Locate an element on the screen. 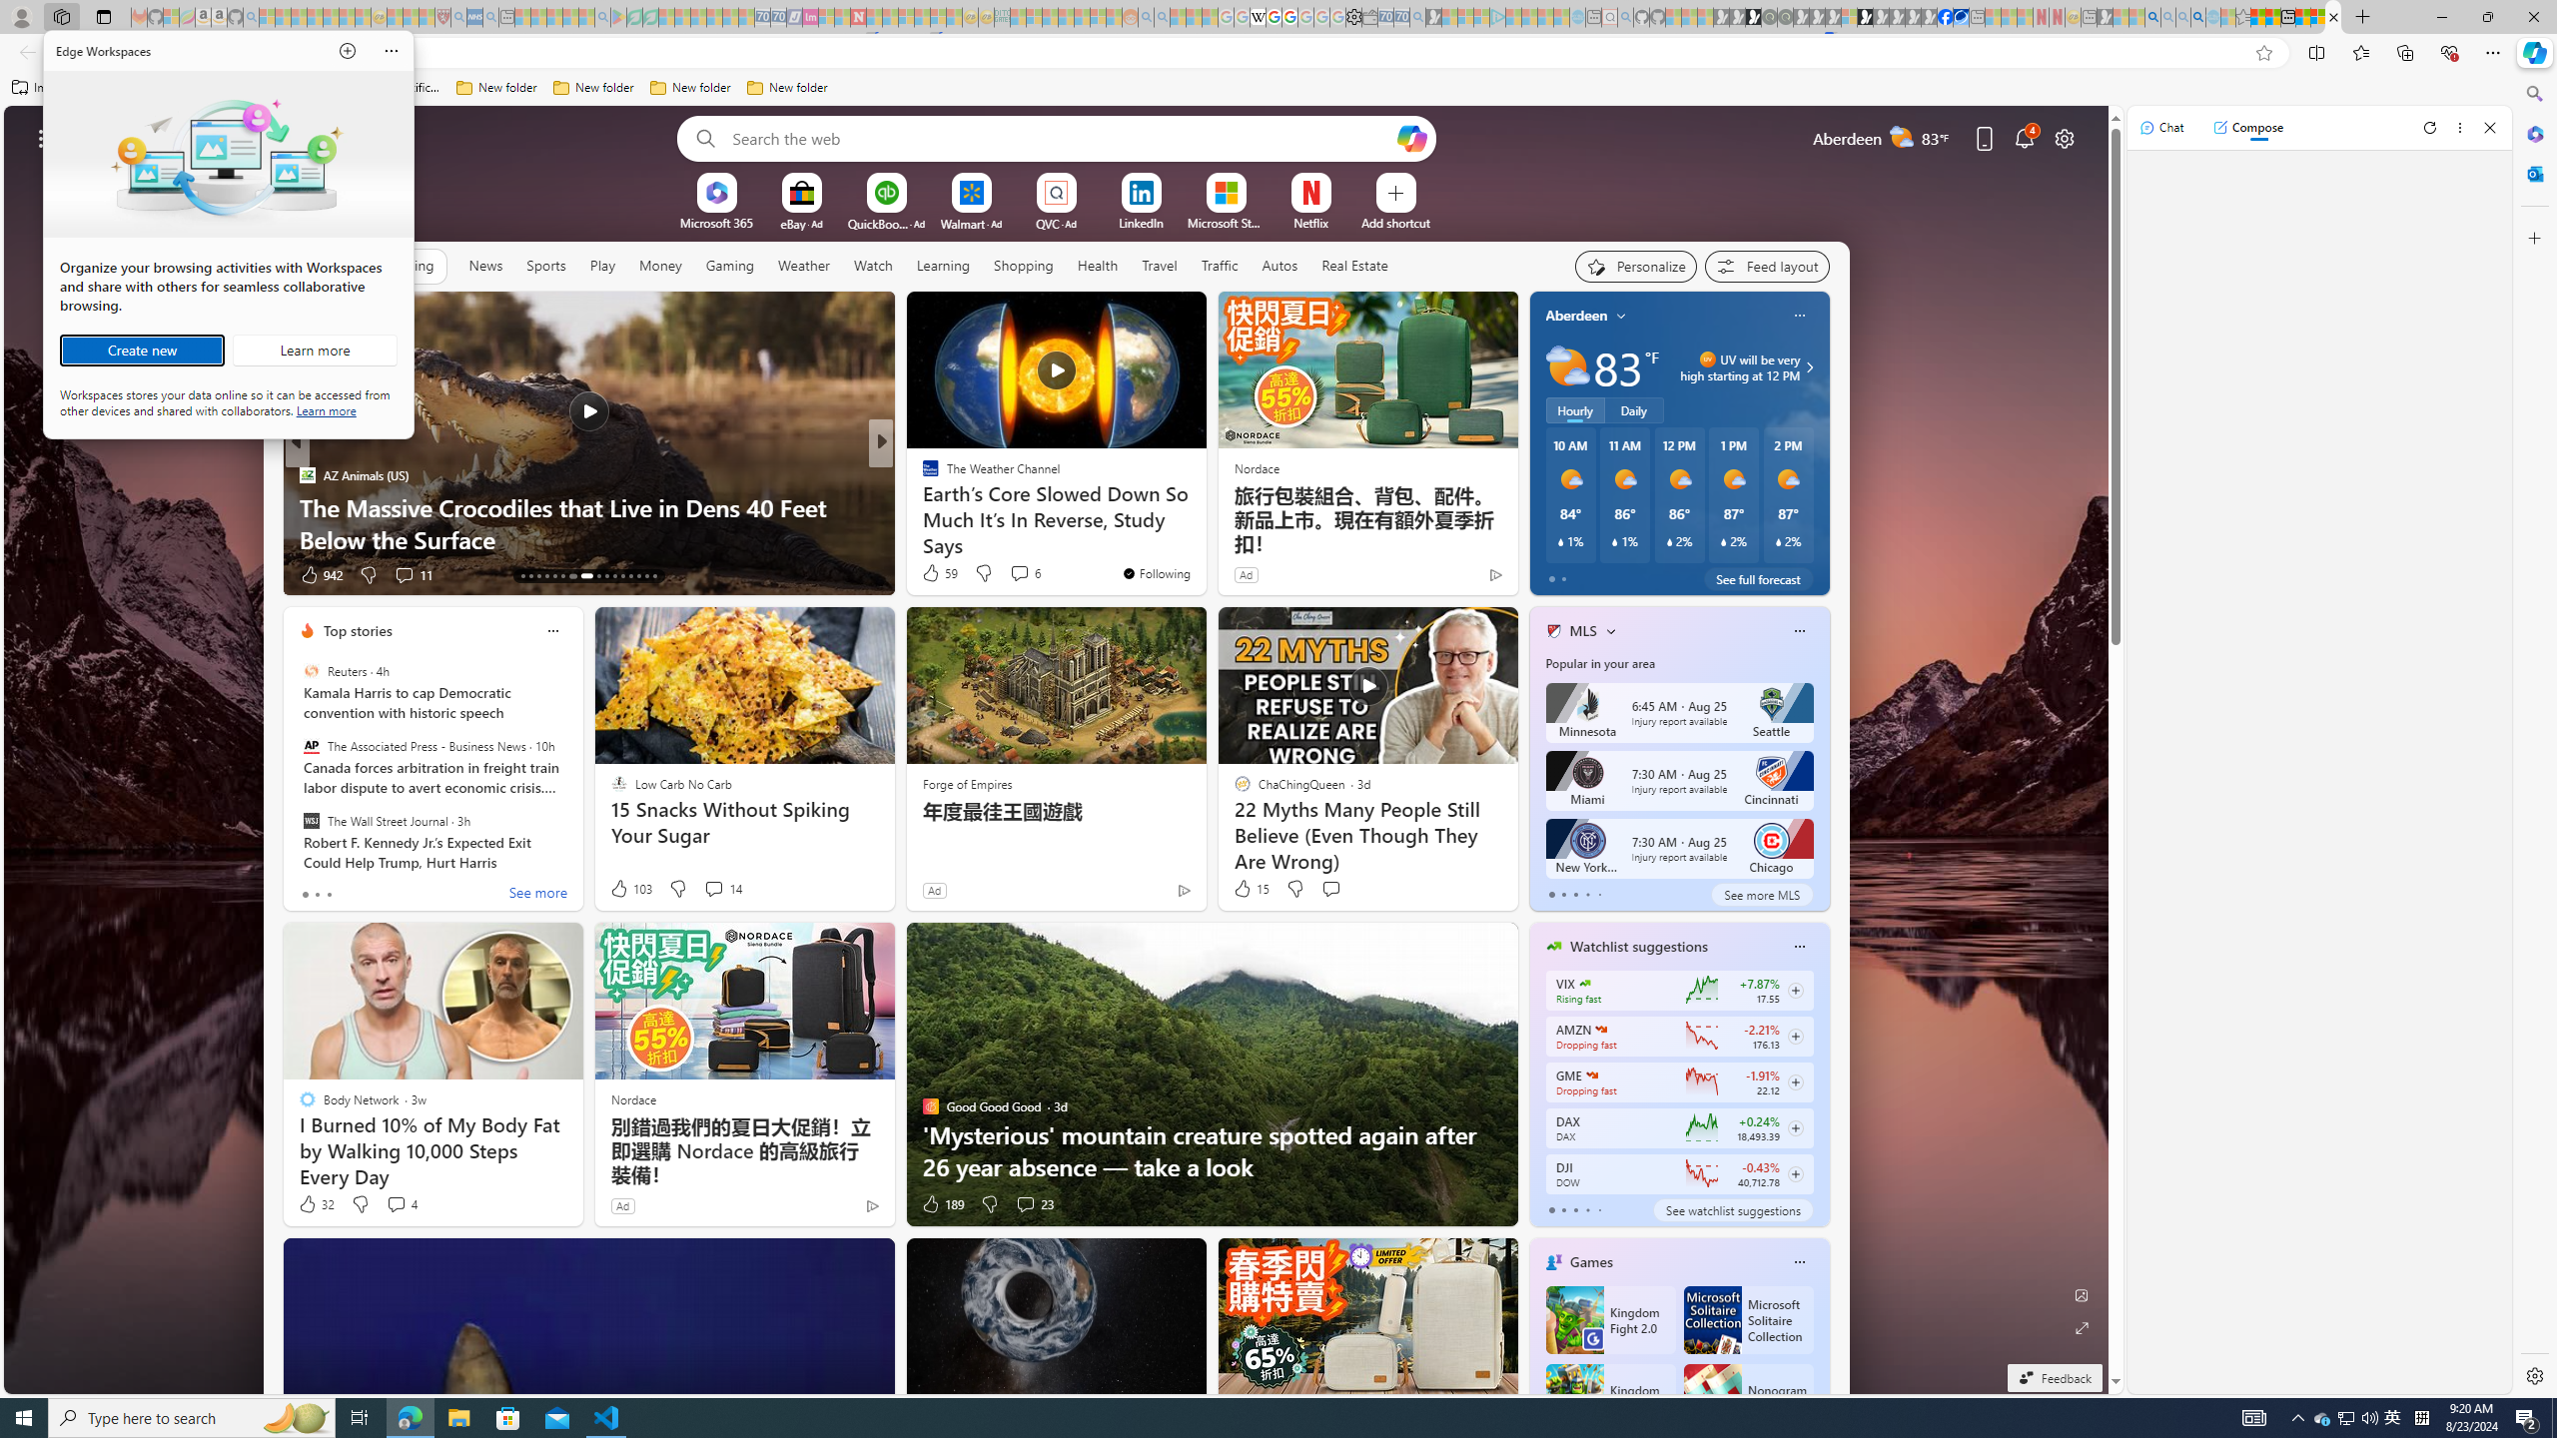 This screenshot has width=2557, height=1438. MSNBC - MSN - Sleeping is located at coordinates (1019, 17).